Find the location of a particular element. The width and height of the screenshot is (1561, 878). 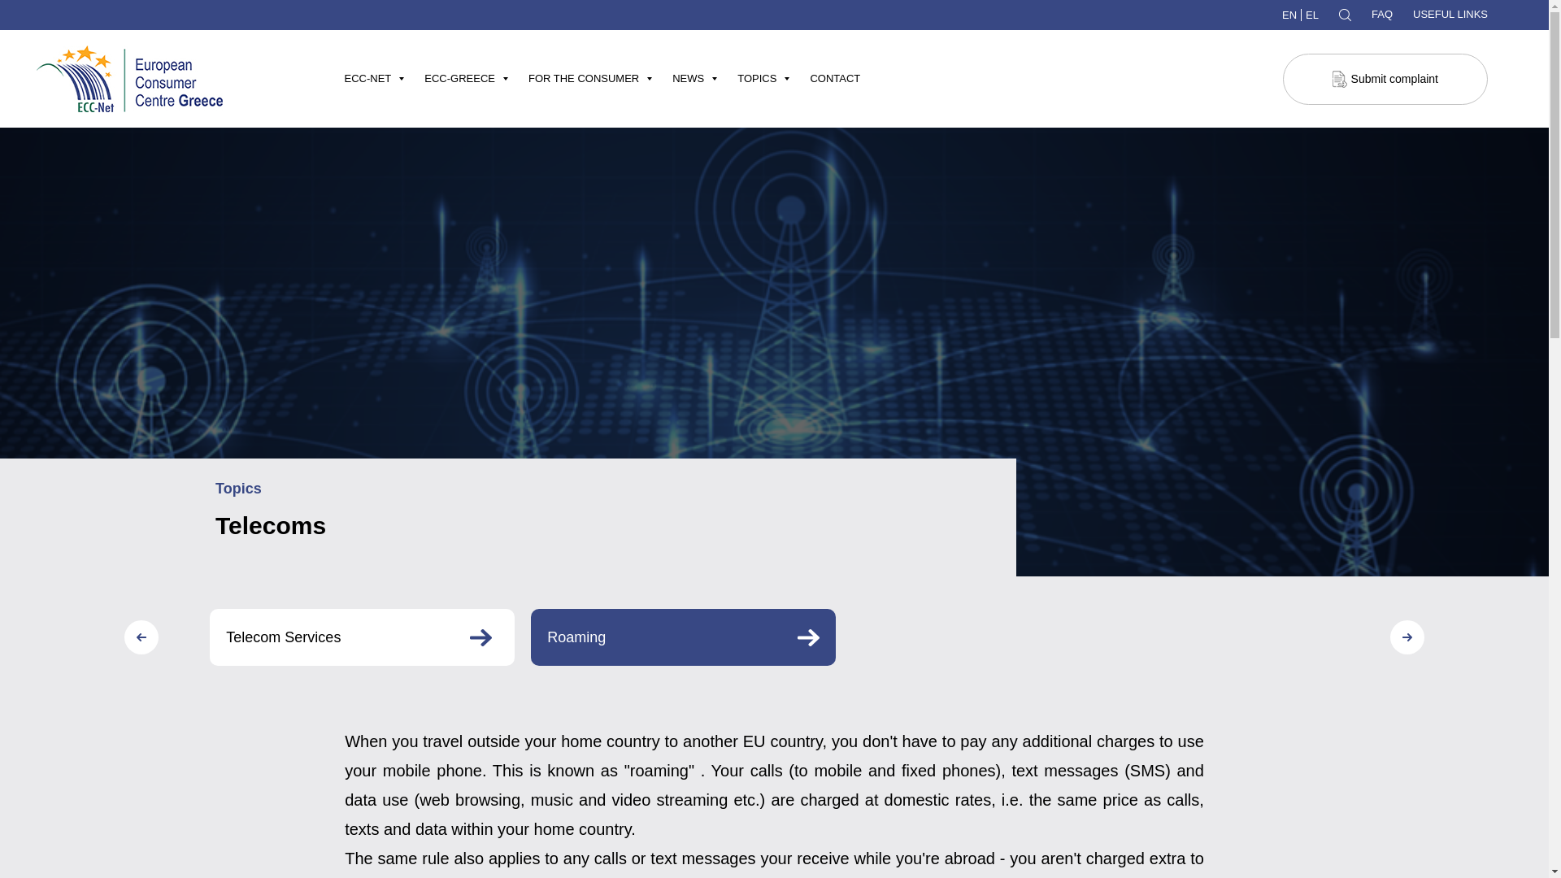

Travel is located at coordinates (814, 148).